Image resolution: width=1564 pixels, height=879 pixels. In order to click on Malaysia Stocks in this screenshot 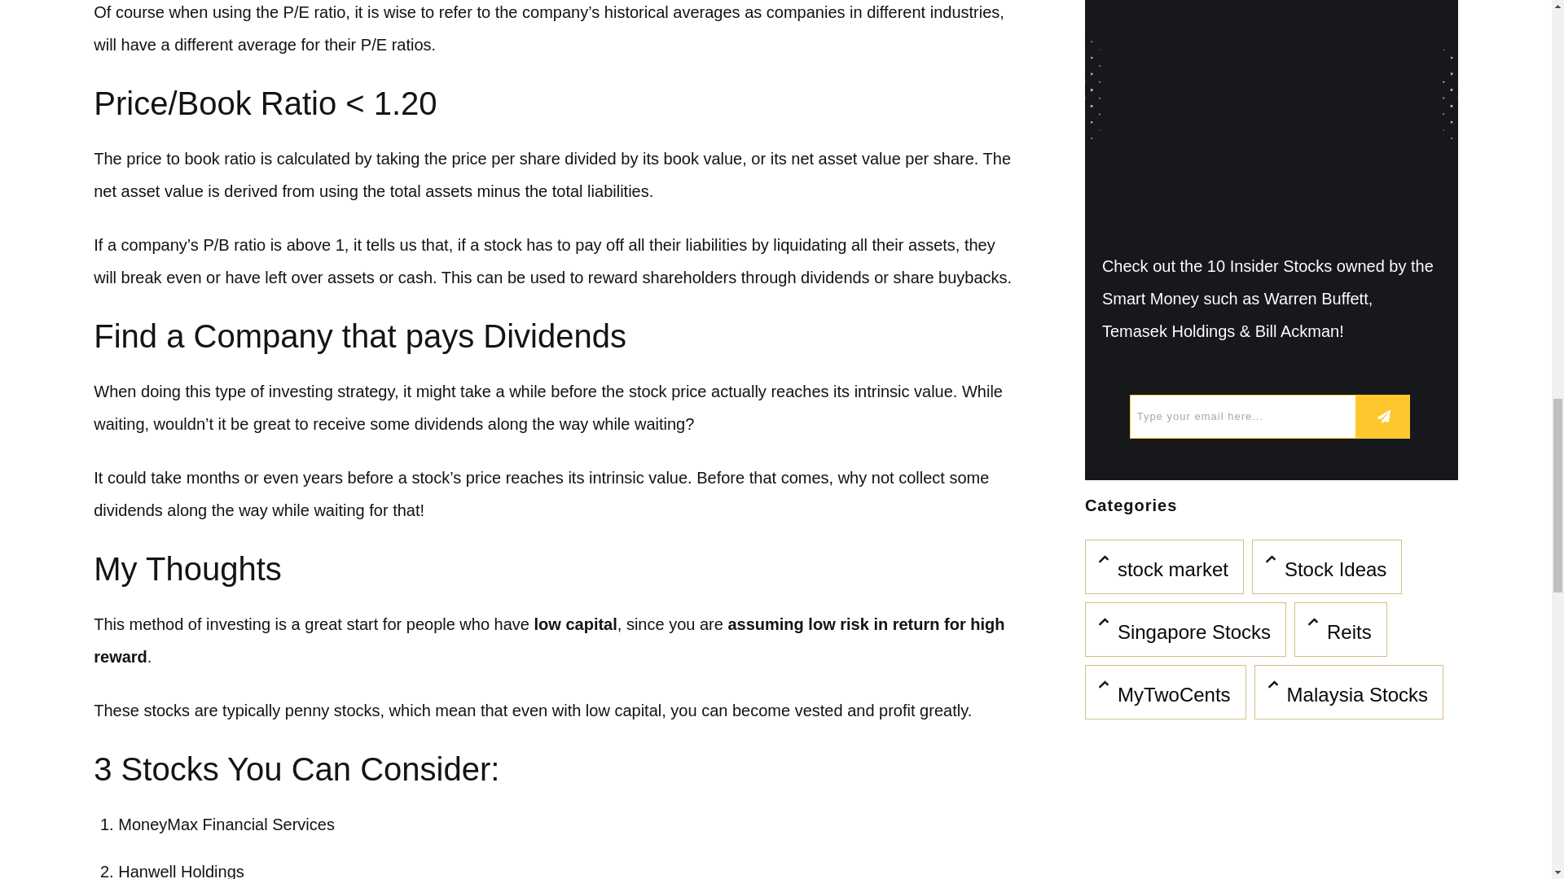, I will do `click(1357, 695)`.